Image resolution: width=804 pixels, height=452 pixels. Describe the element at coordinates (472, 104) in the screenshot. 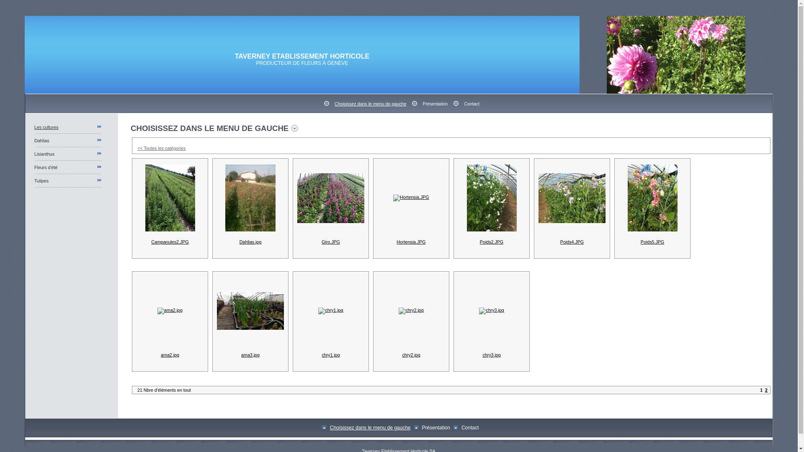

I see `Contact` at that location.